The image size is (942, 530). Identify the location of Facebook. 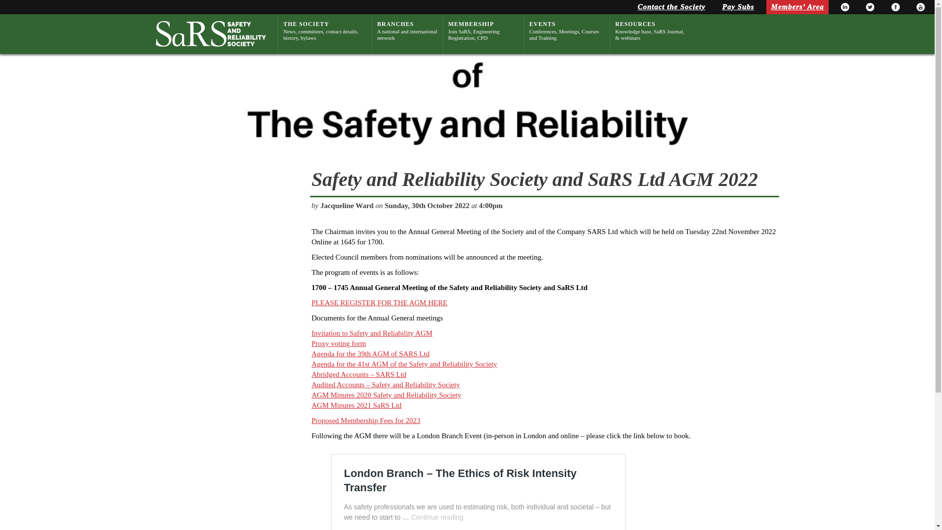
(895, 7).